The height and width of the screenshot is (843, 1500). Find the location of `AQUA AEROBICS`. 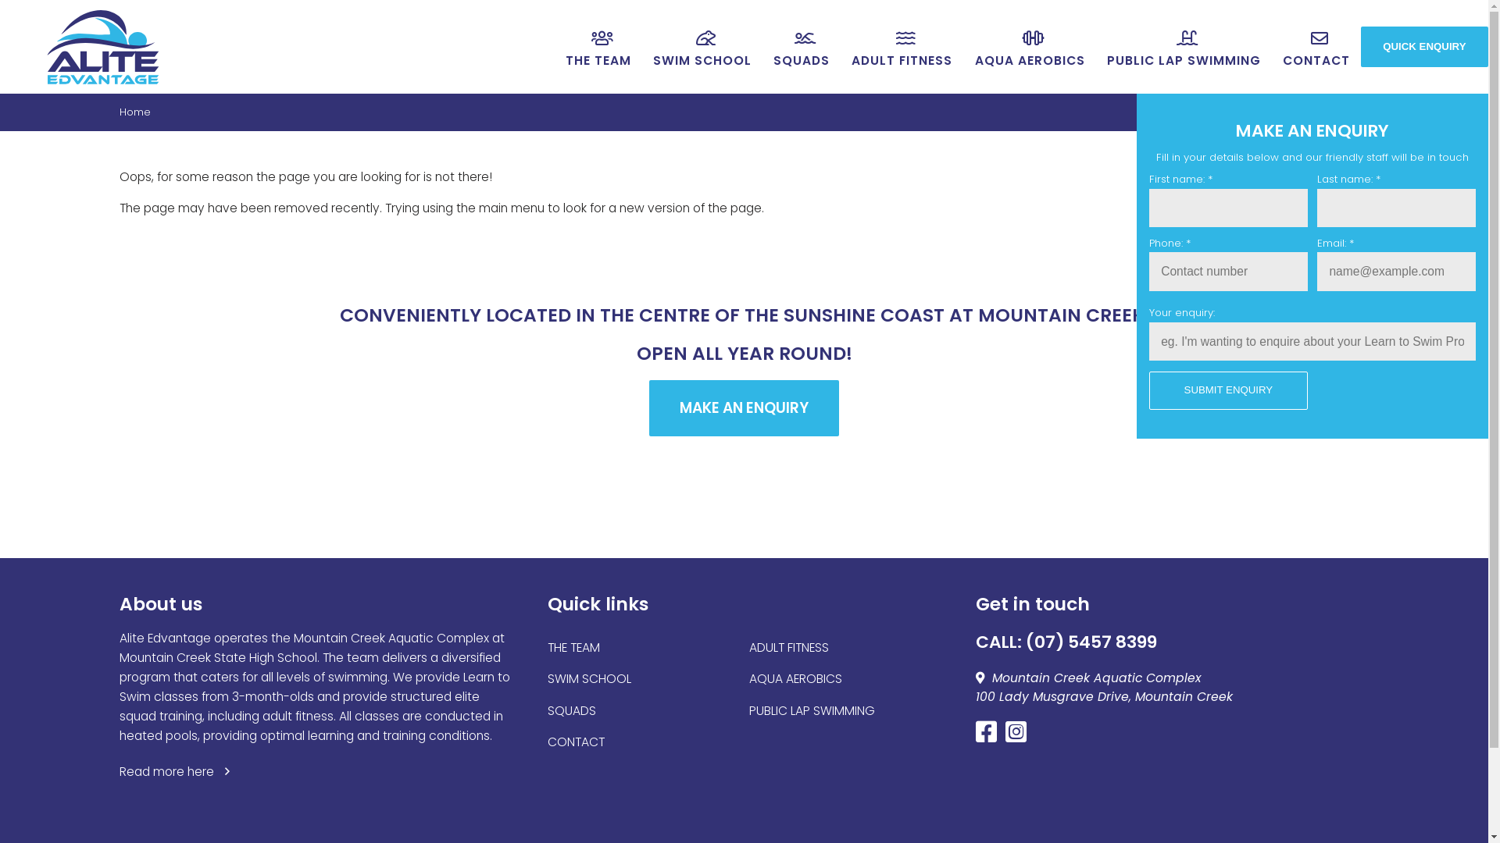

AQUA AEROBICS is located at coordinates (795, 679).